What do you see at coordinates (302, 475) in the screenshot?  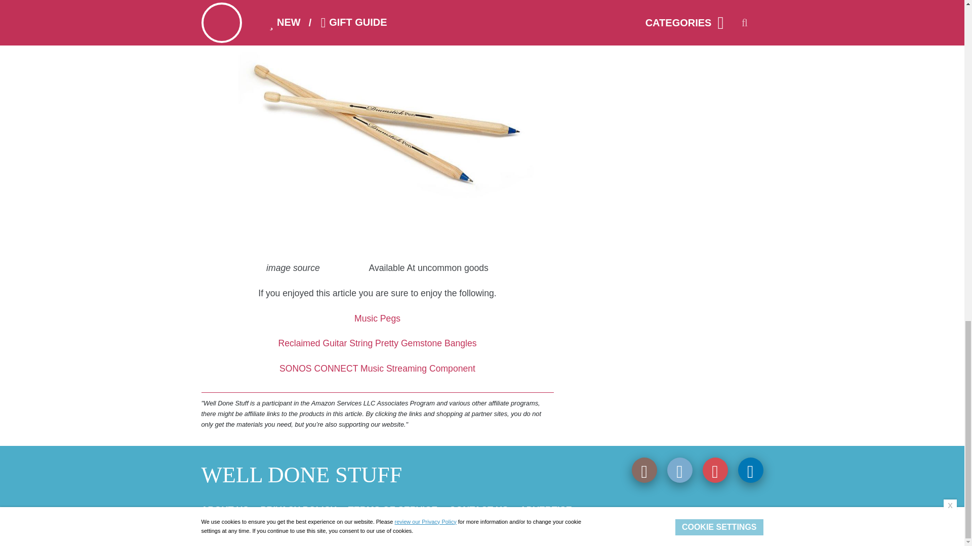 I see `WELL DONE STUFF` at bounding box center [302, 475].